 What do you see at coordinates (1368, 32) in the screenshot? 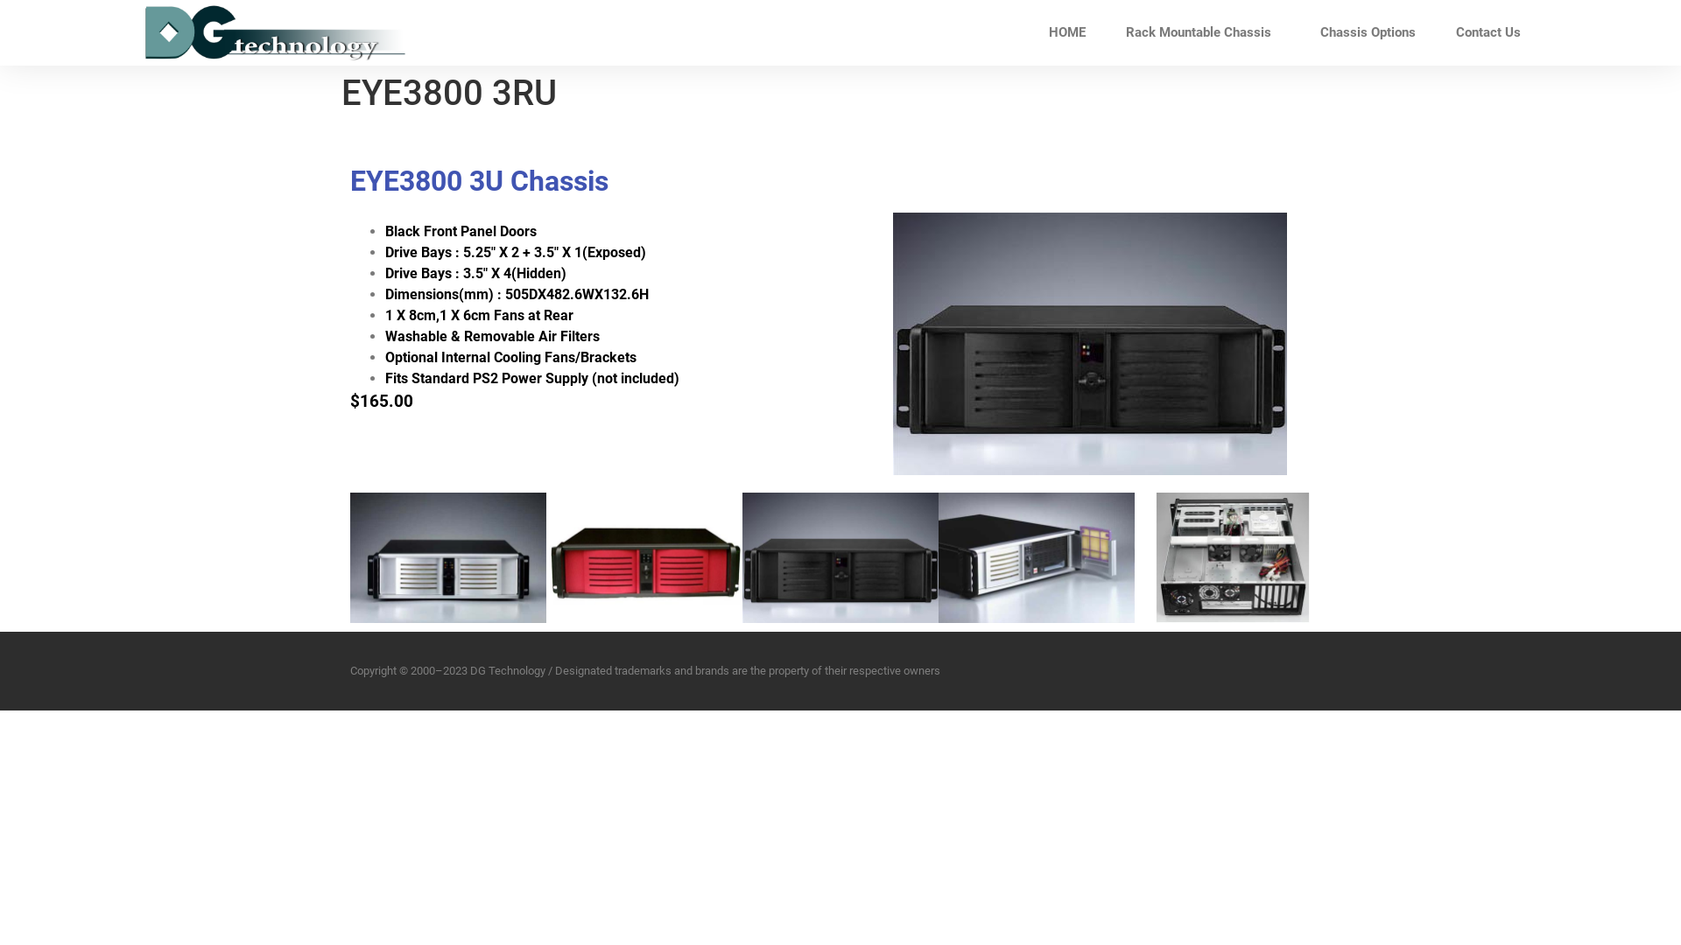
I see `Chassis Options` at bounding box center [1368, 32].